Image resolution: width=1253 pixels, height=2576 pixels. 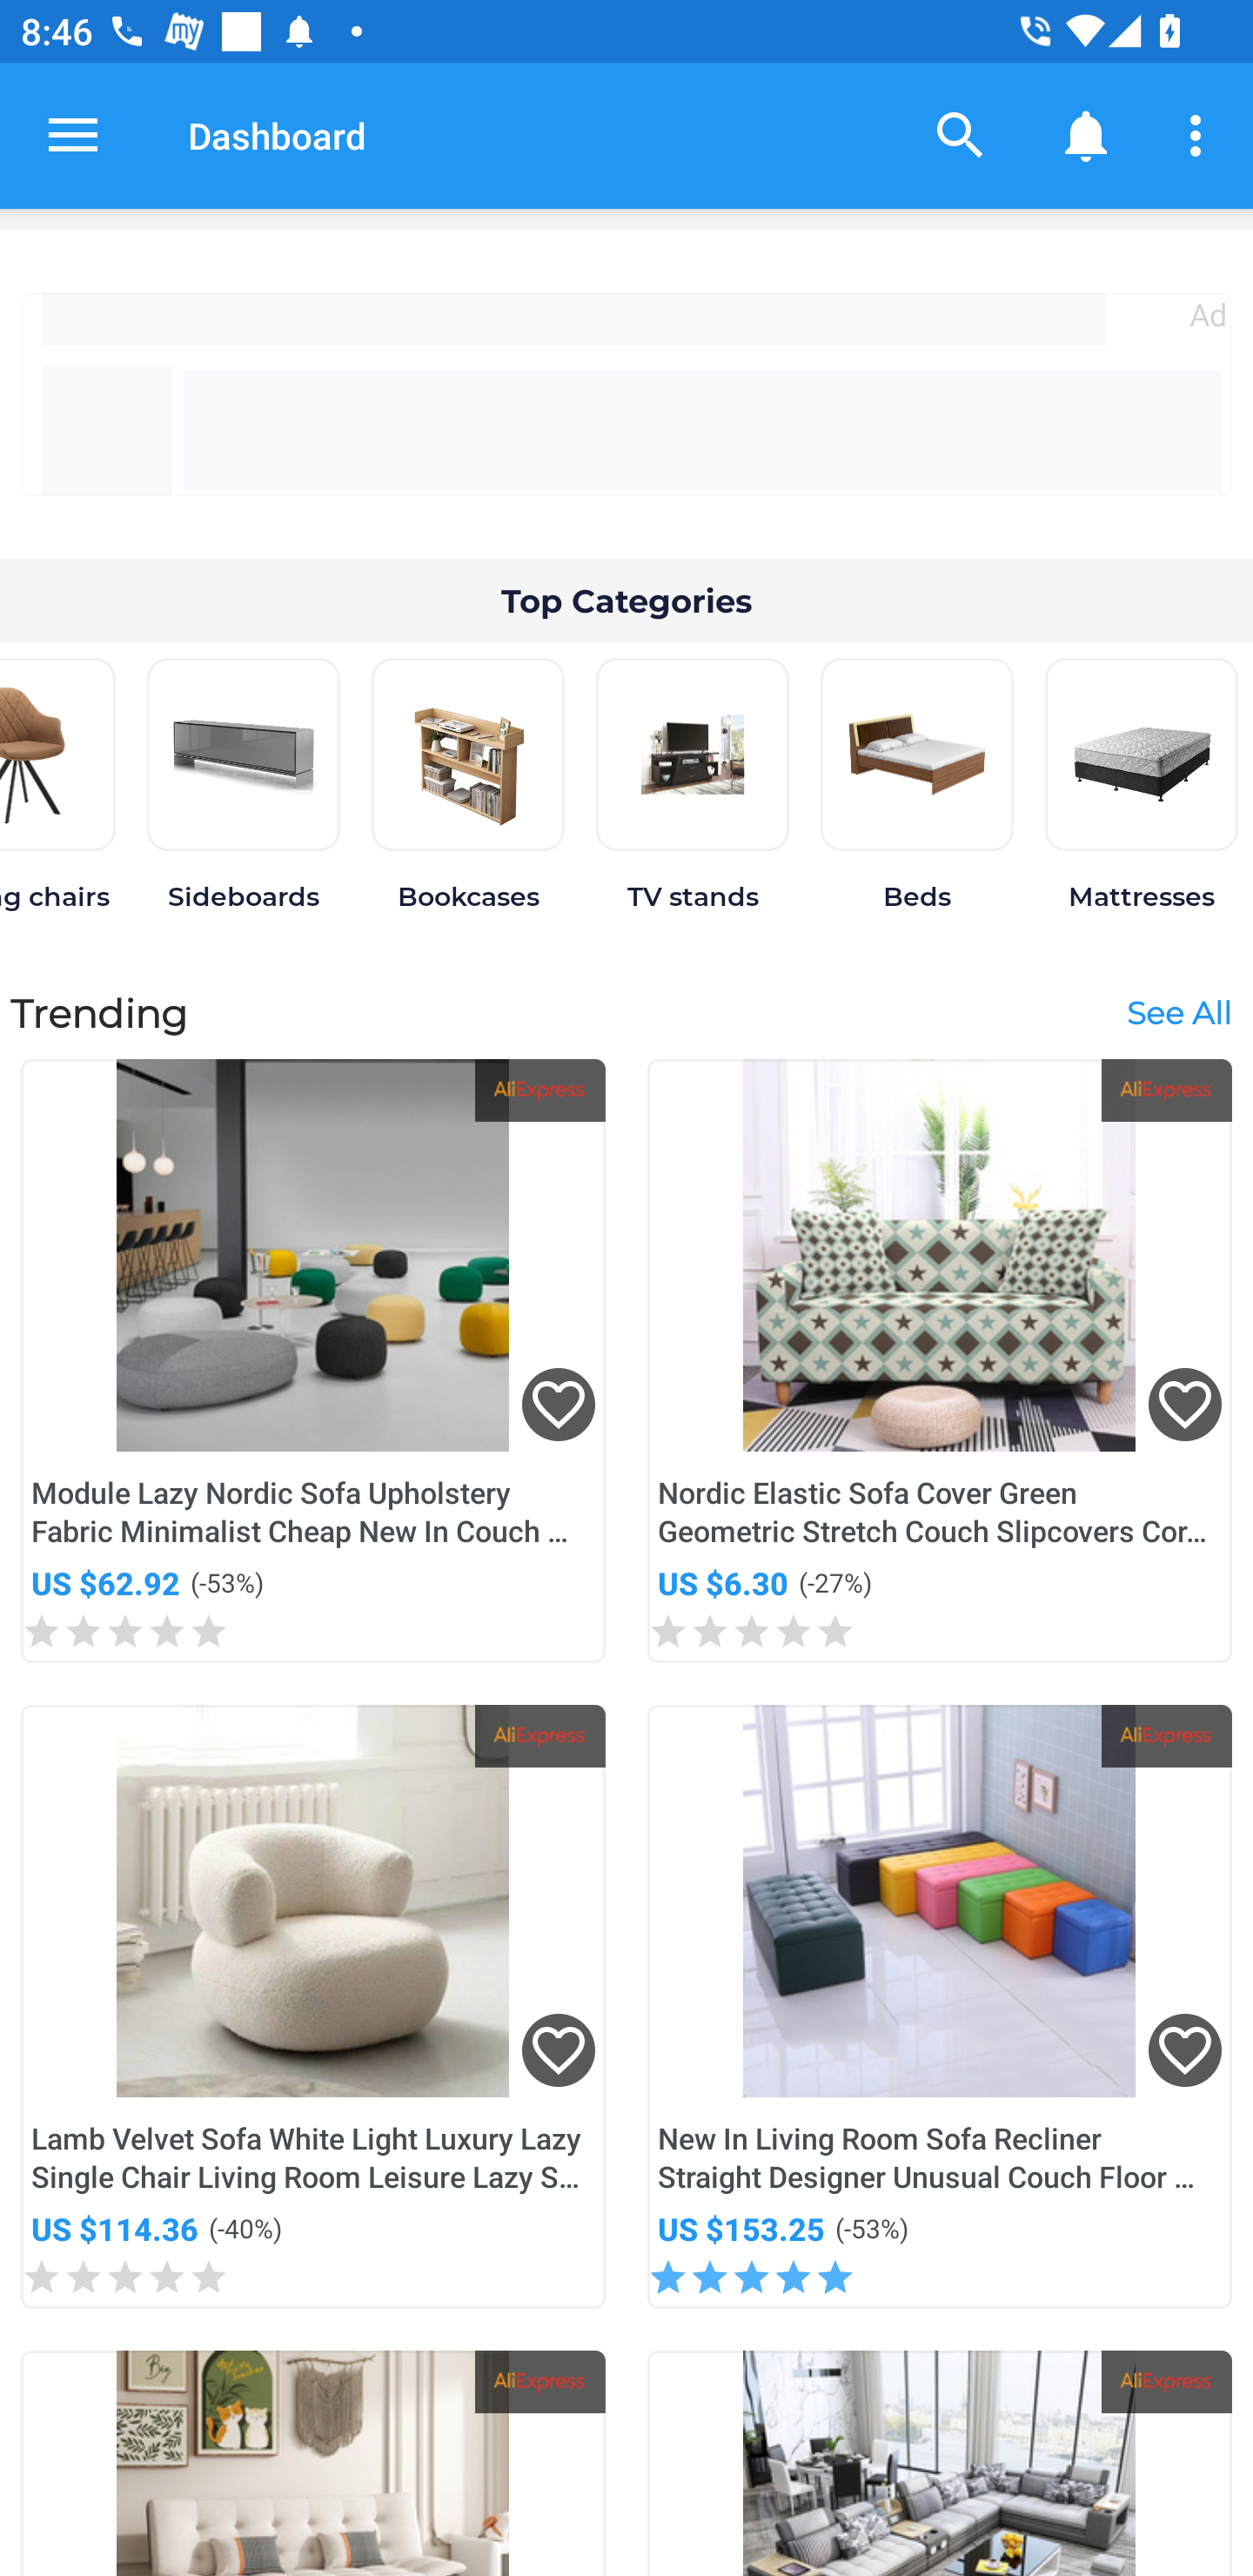 What do you see at coordinates (1201, 134) in the screenshot?
I see `More options` at bounding box center [1201, 134].